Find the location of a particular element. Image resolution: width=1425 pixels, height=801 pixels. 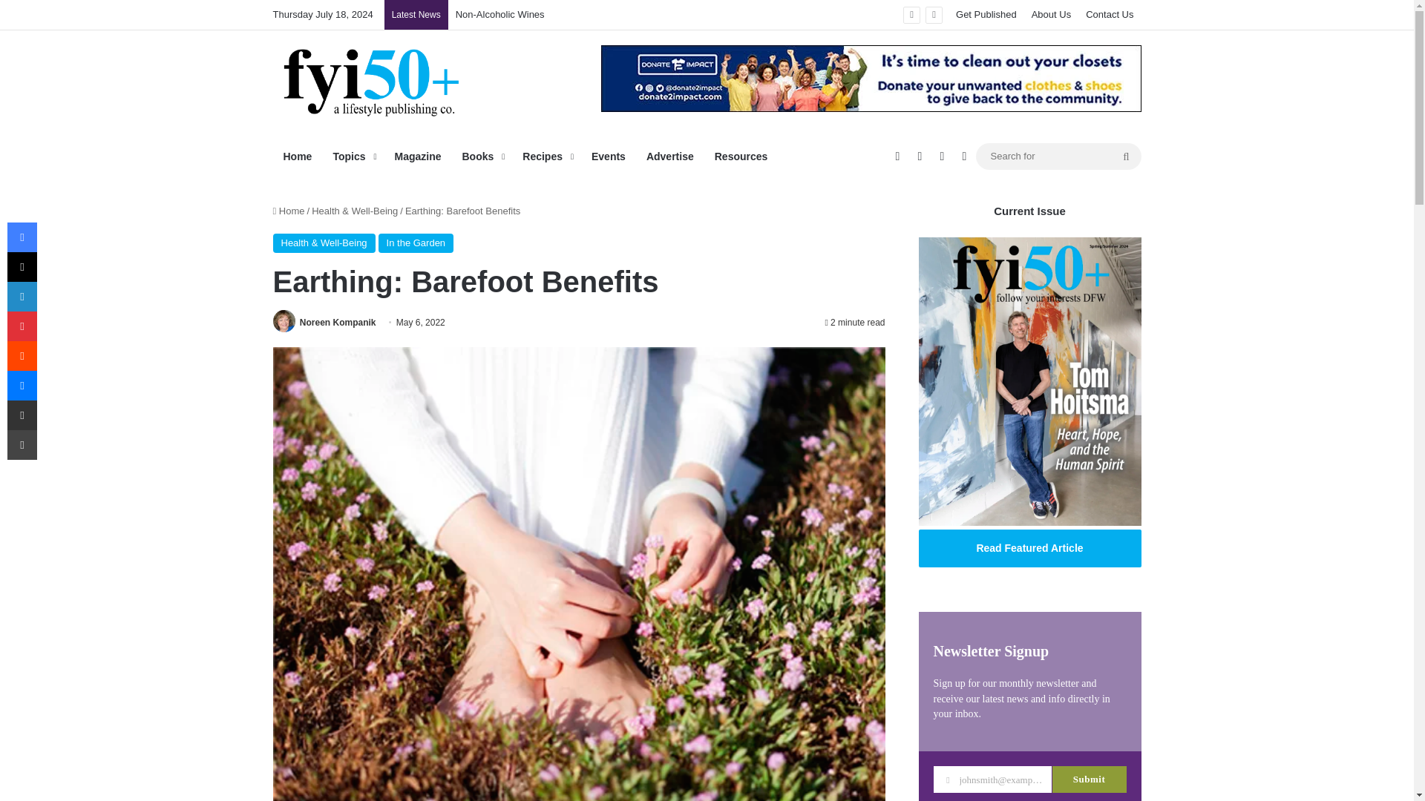

Contact Us is located at coordinates (1110, 15).